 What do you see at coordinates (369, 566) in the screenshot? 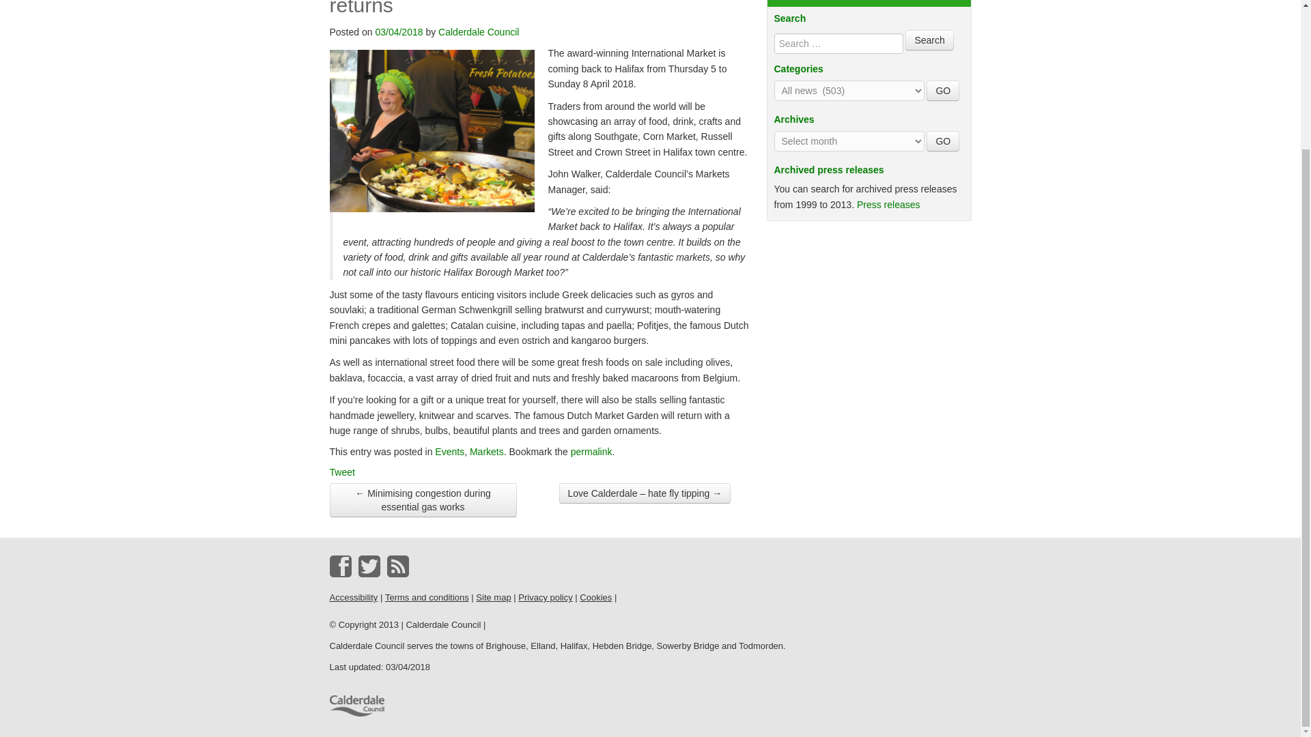
I see `Twitter` at bounding box center [369, 566].